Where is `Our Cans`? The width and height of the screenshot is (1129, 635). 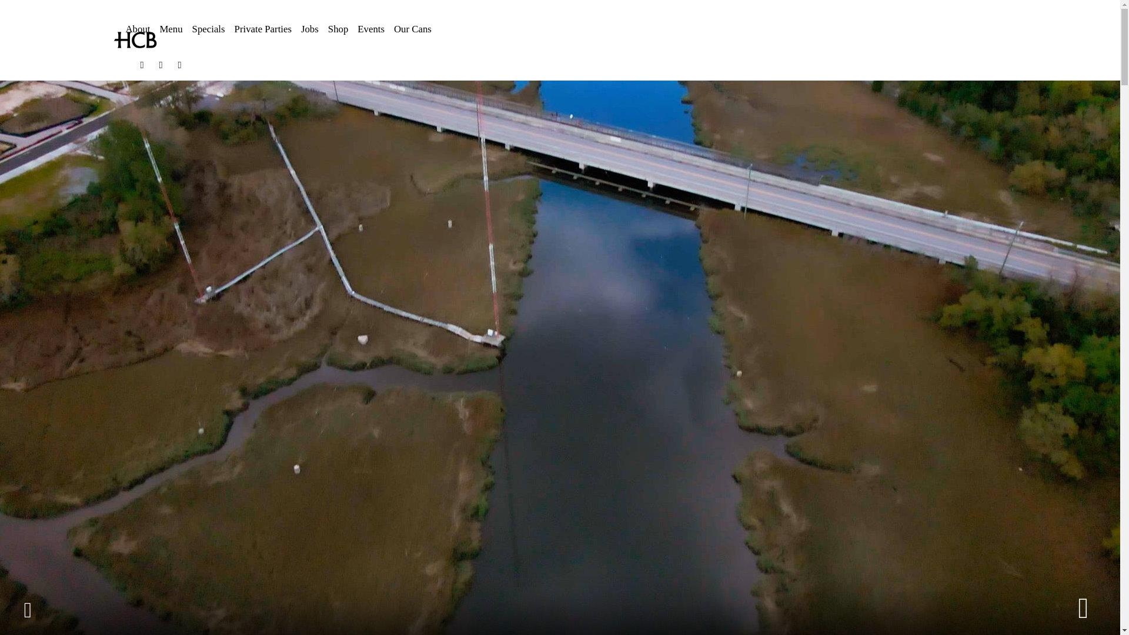
Our Cans is located at coordinates (413, 29).